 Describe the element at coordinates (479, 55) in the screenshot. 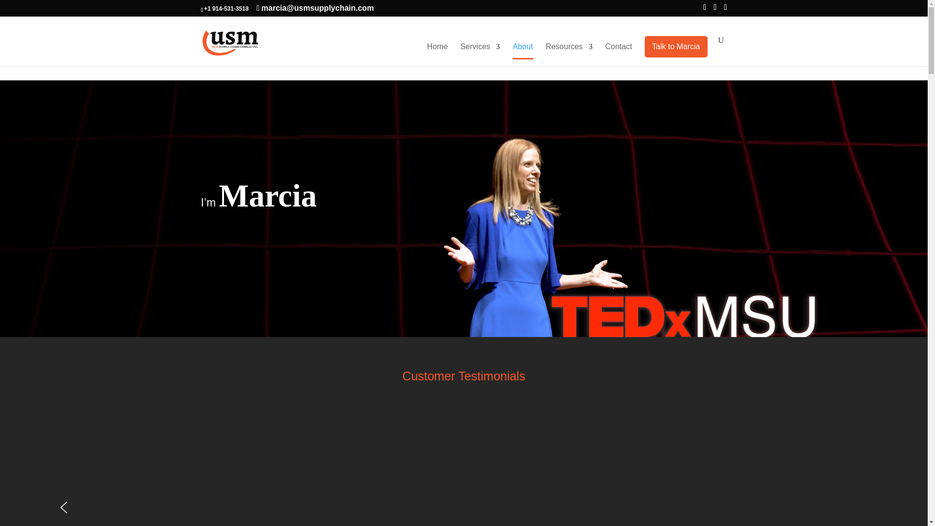

I see `Services` at that location.